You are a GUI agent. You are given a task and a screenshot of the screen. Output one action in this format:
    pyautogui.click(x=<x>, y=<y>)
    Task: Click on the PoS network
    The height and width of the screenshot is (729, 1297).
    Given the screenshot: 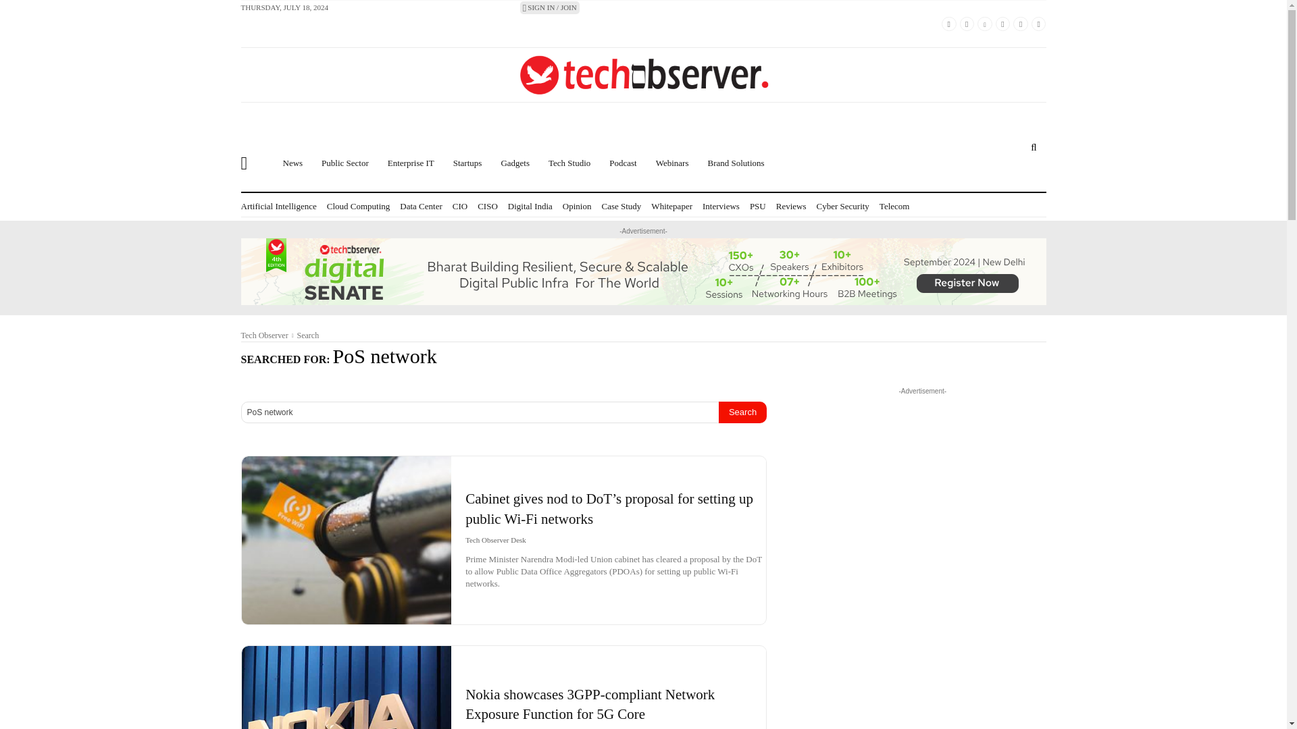 What is the action you would take?
    pyautogui.click(x=479, y=412)
    